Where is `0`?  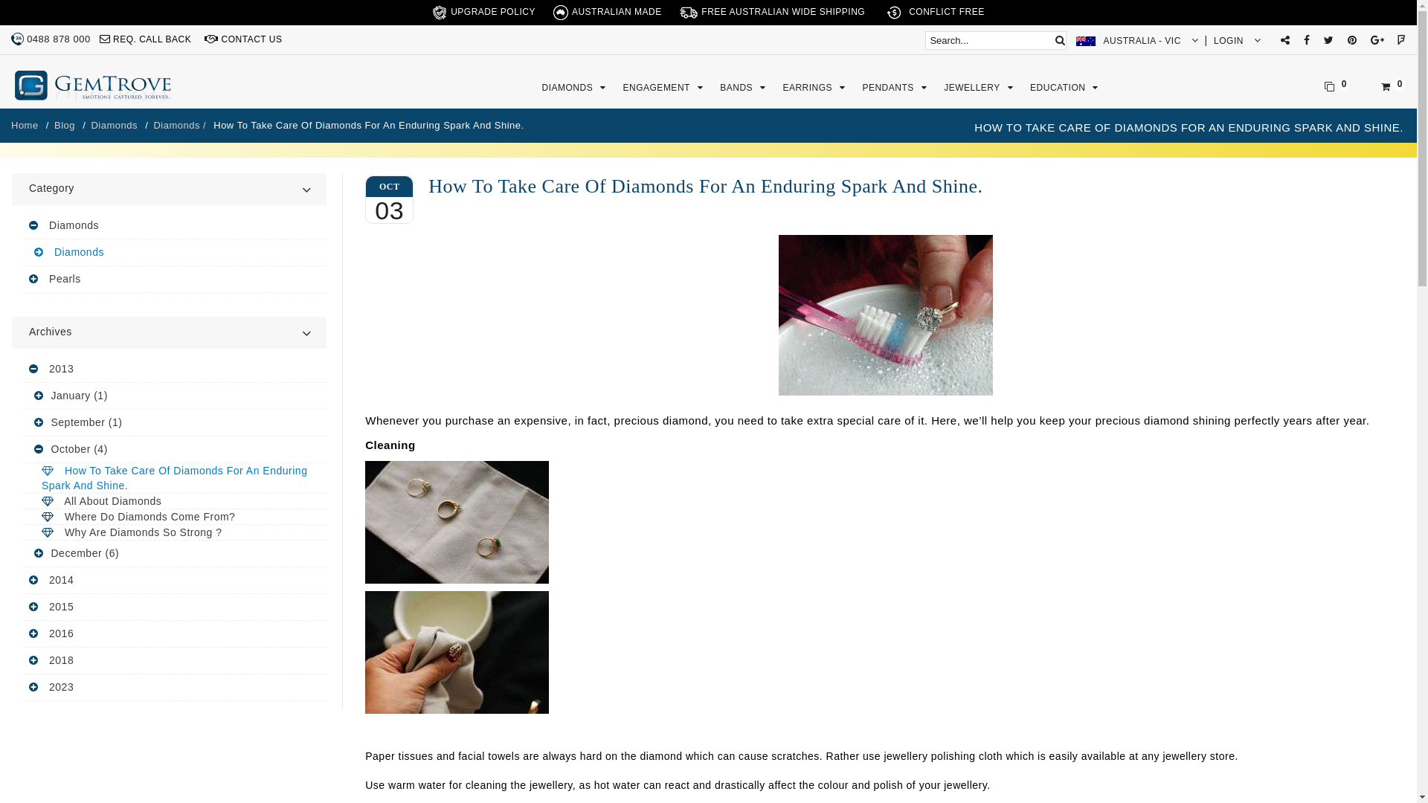 0 is located at coordinates (128, 7).